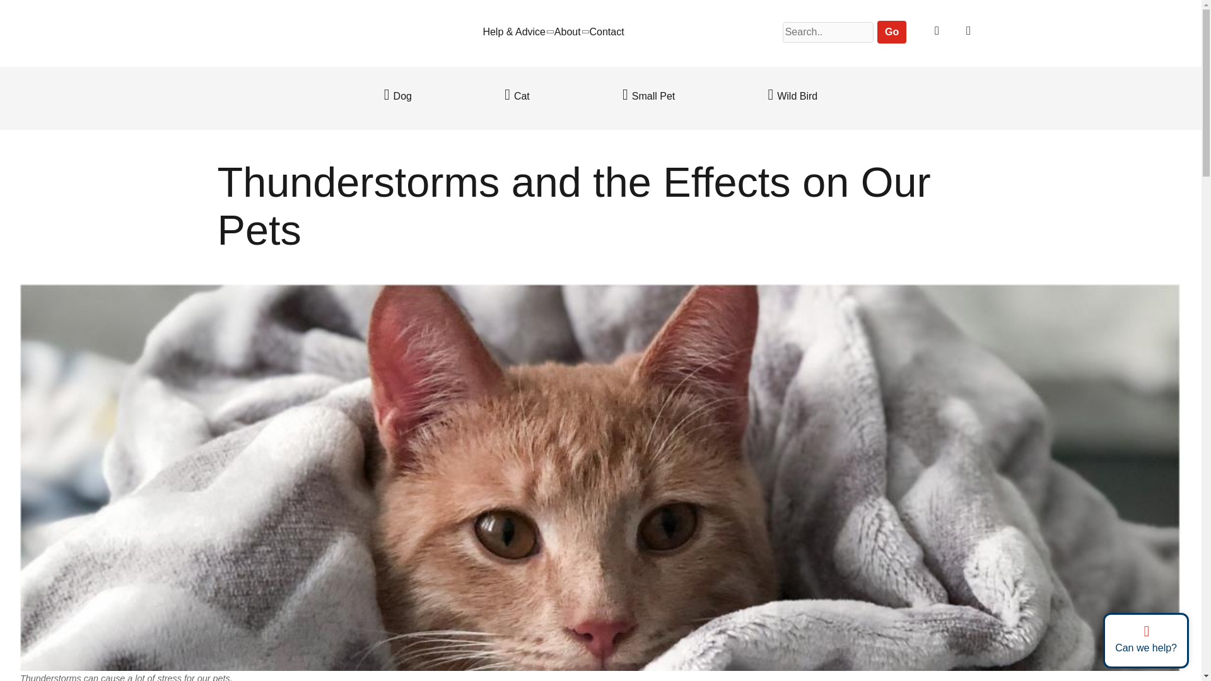 The image size is (1211, 681). What do you see at coordinates (891, 32) in the screenshot?
I see `Go` at bounding box center [891, 32].